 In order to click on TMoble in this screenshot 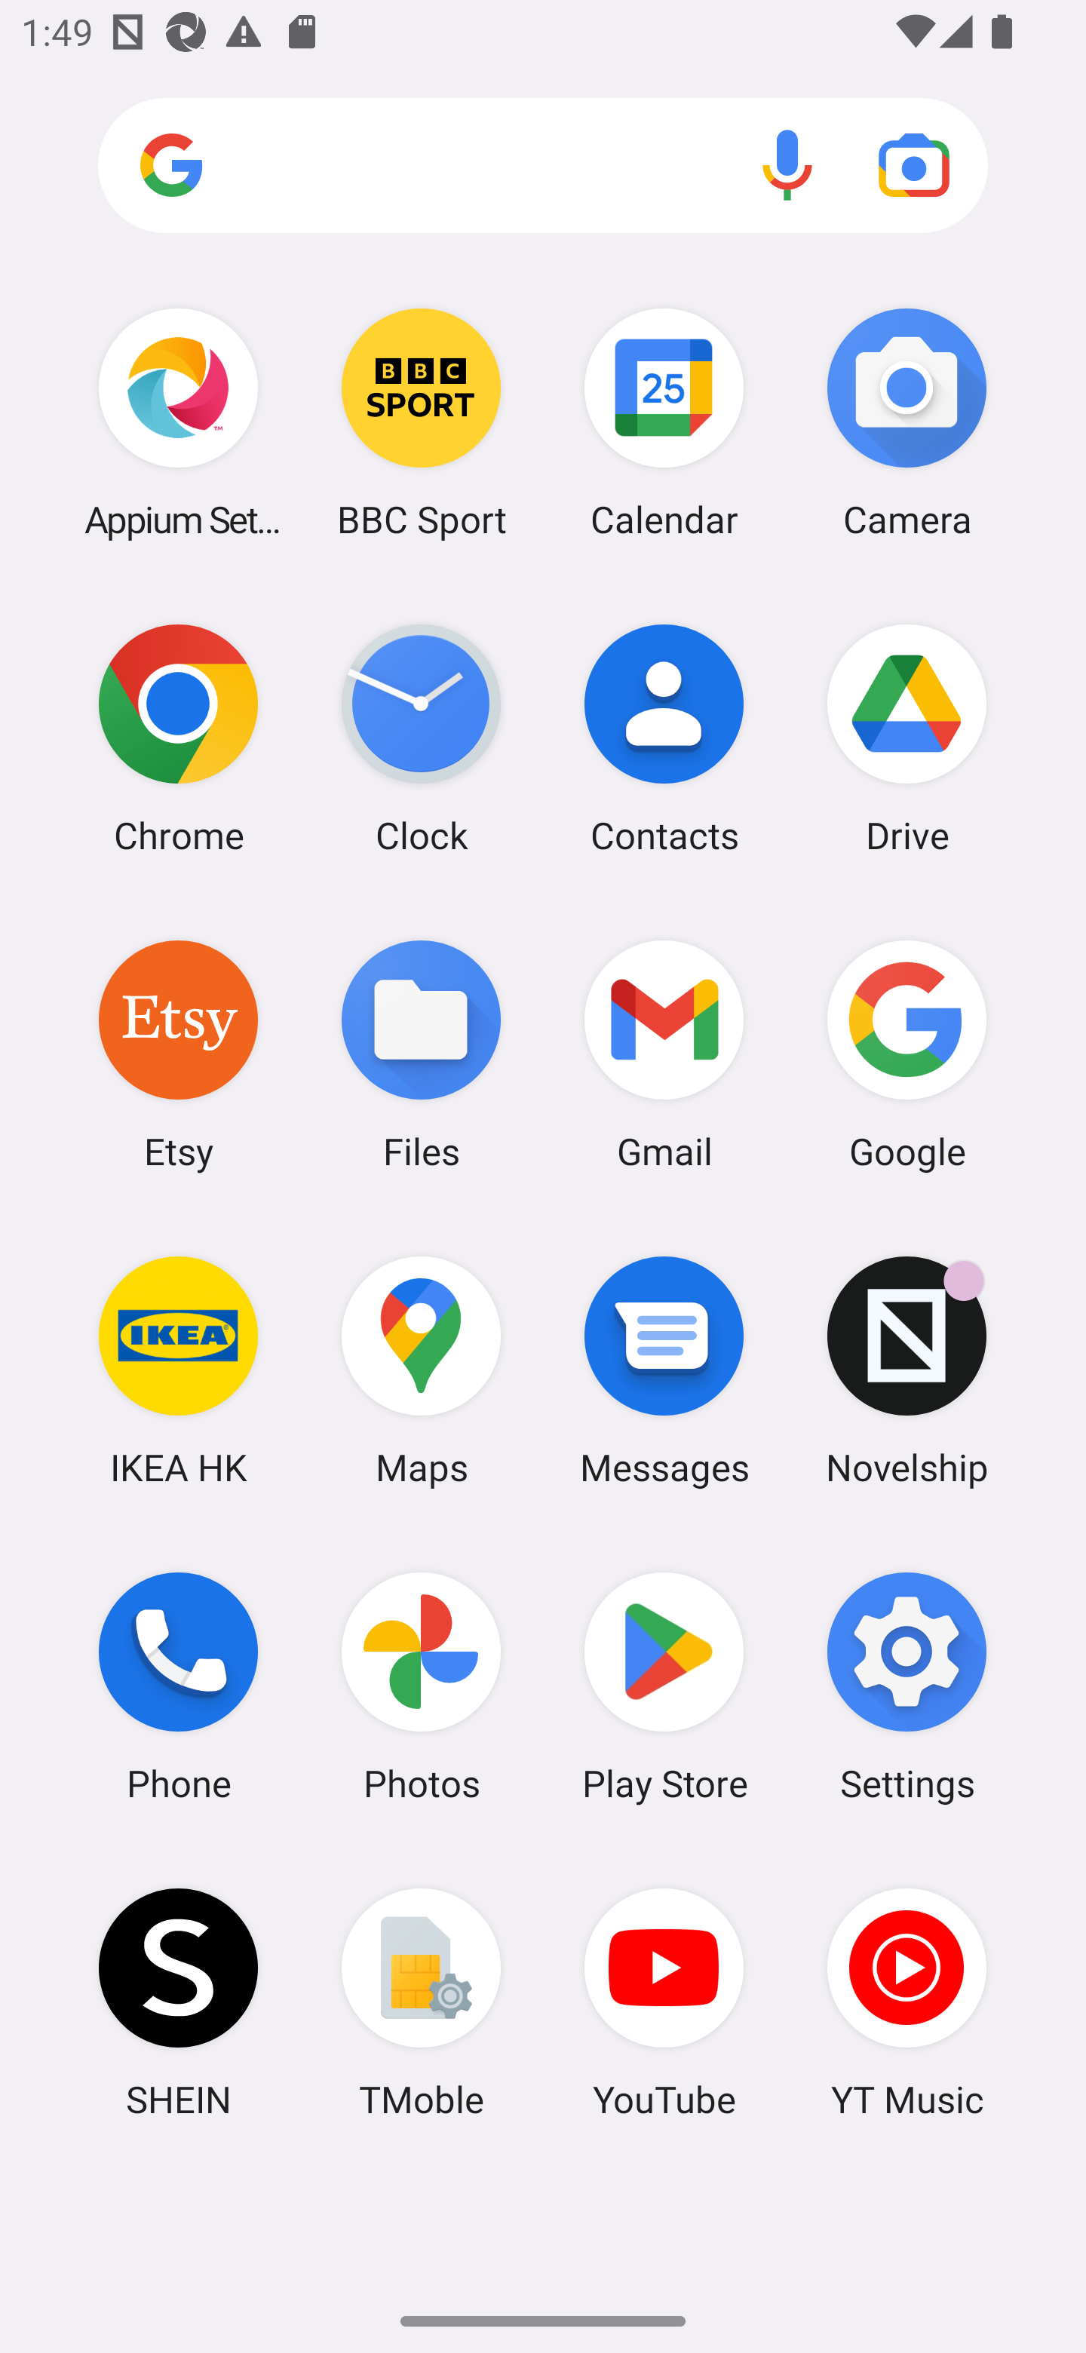, I will do `click(421, 2002)`.